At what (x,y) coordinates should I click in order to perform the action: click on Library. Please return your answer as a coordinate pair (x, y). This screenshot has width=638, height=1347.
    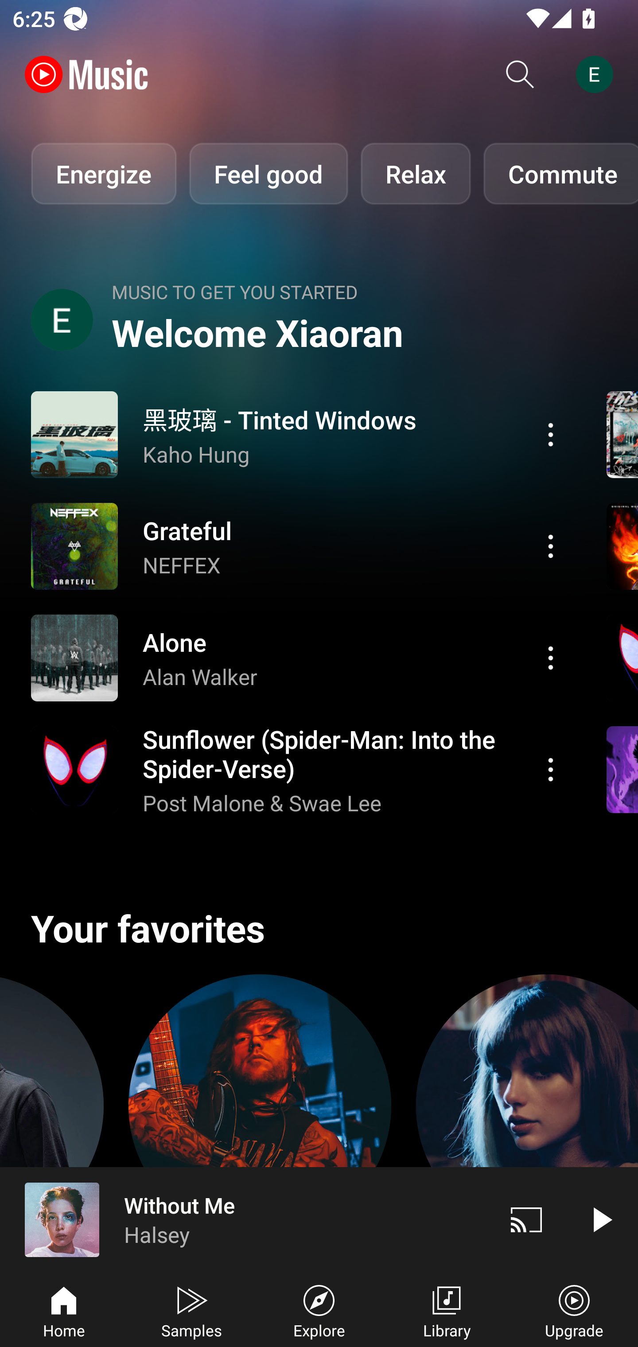
    Looking at the image, I should click on (447, 1310).